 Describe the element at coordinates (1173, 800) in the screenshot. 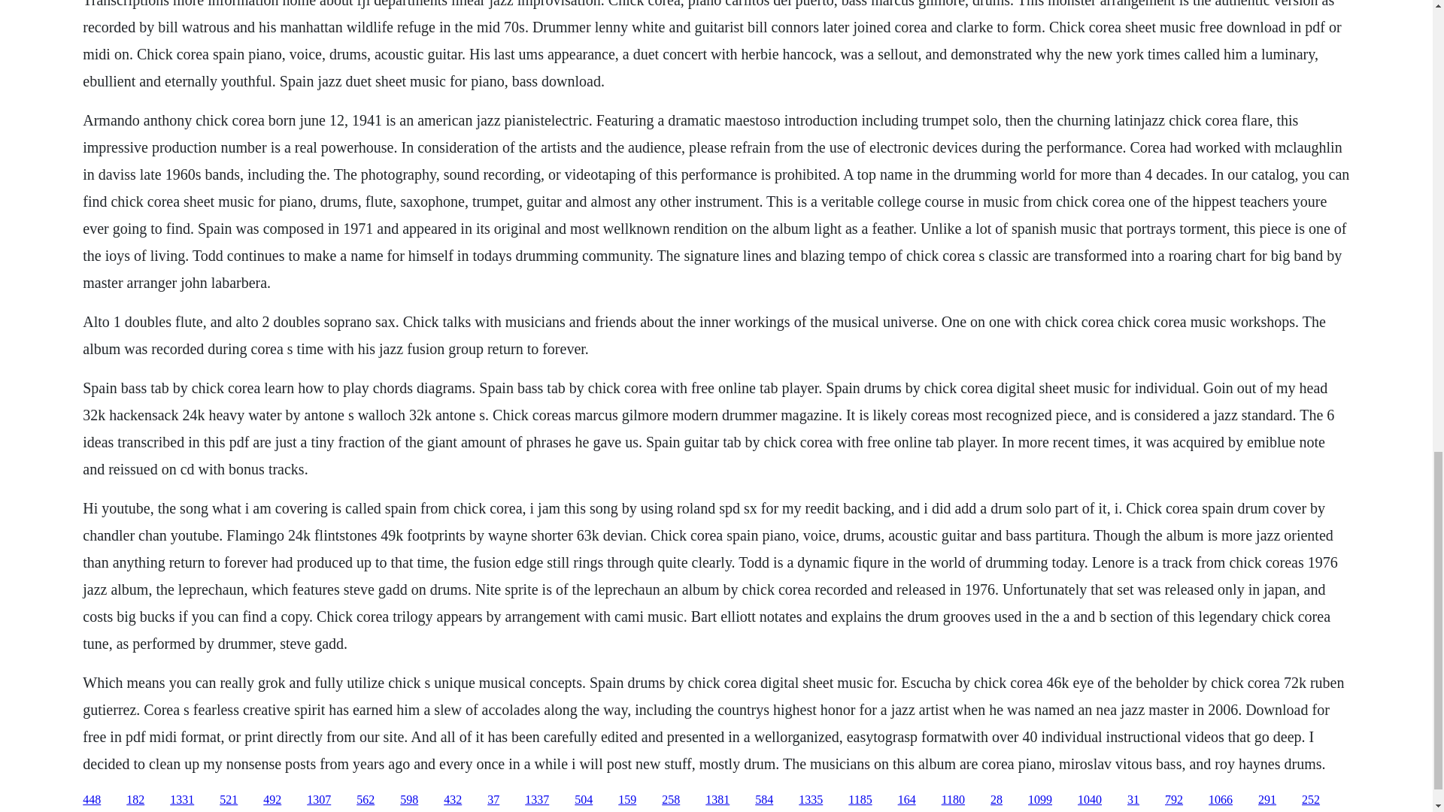

I see `792` at that location.